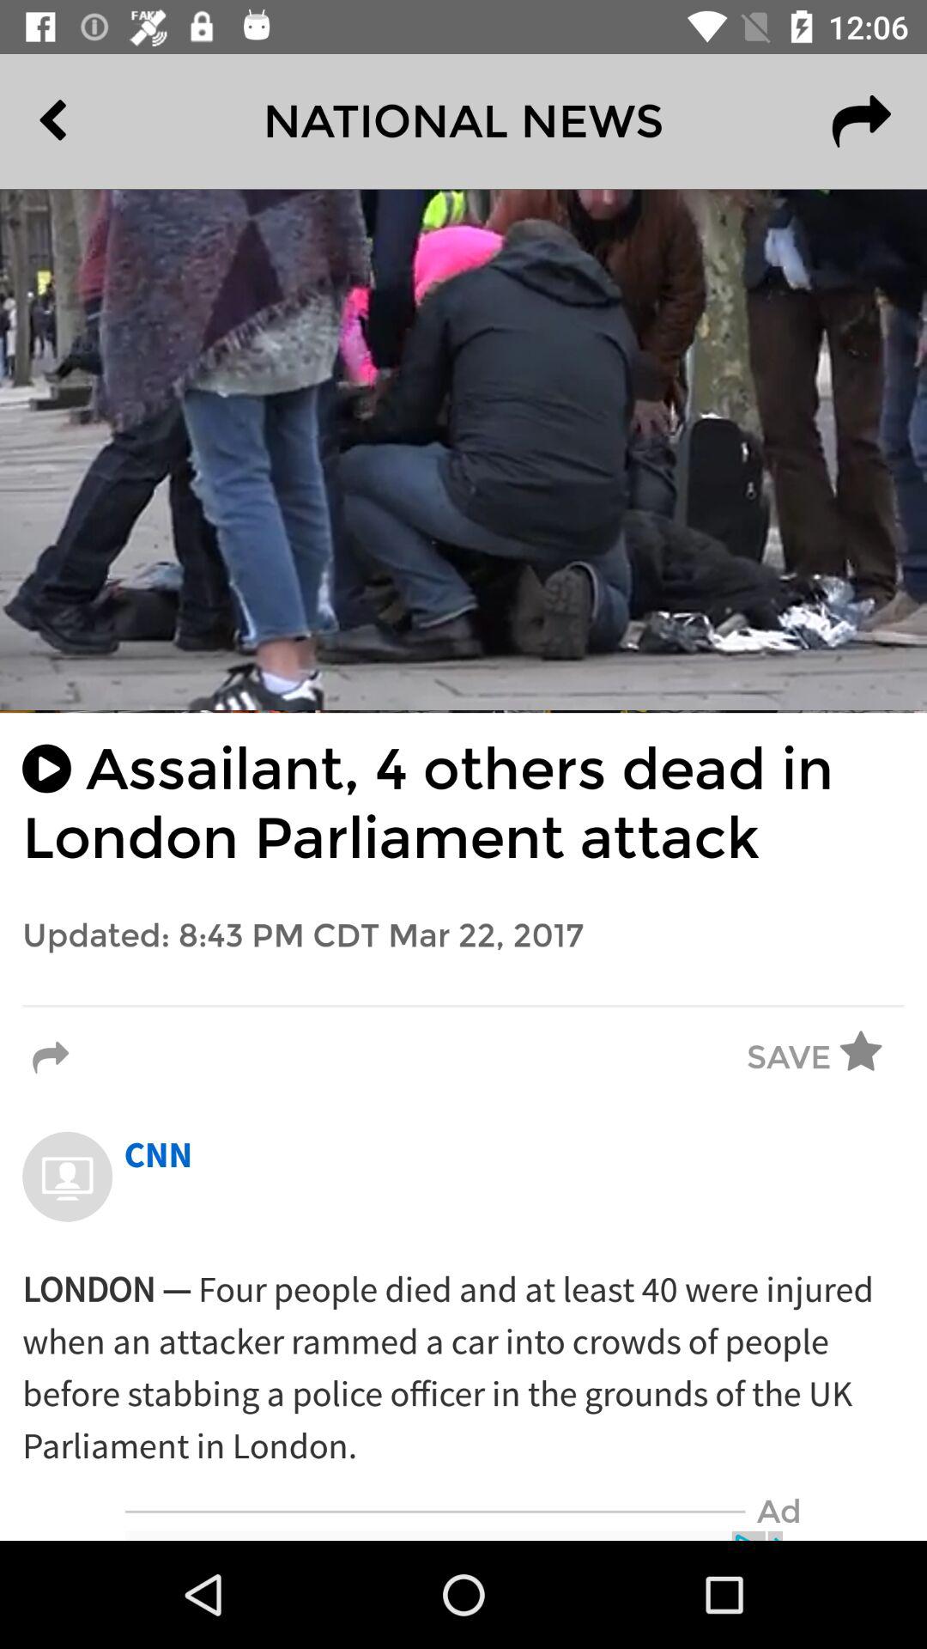 The height and width of the screenshot is (1649, 927). What do you see at coordinates (463, 804) in the screenshot?
I see `choose the assailant 4 others` at bounding box center [463, 804].